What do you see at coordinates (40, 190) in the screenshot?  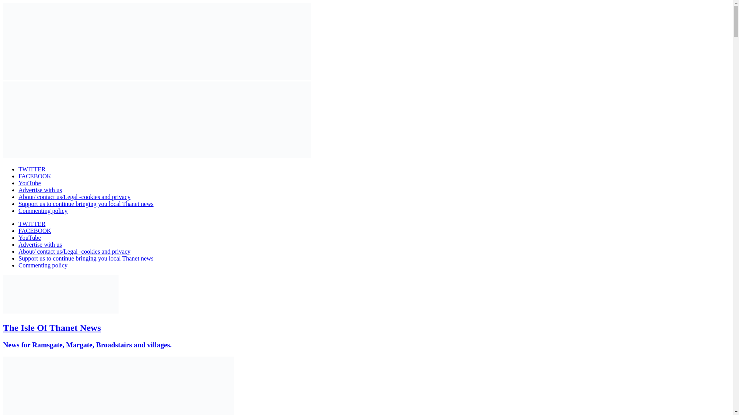 I see `Advertise with us` at bounding box center [40, 190].